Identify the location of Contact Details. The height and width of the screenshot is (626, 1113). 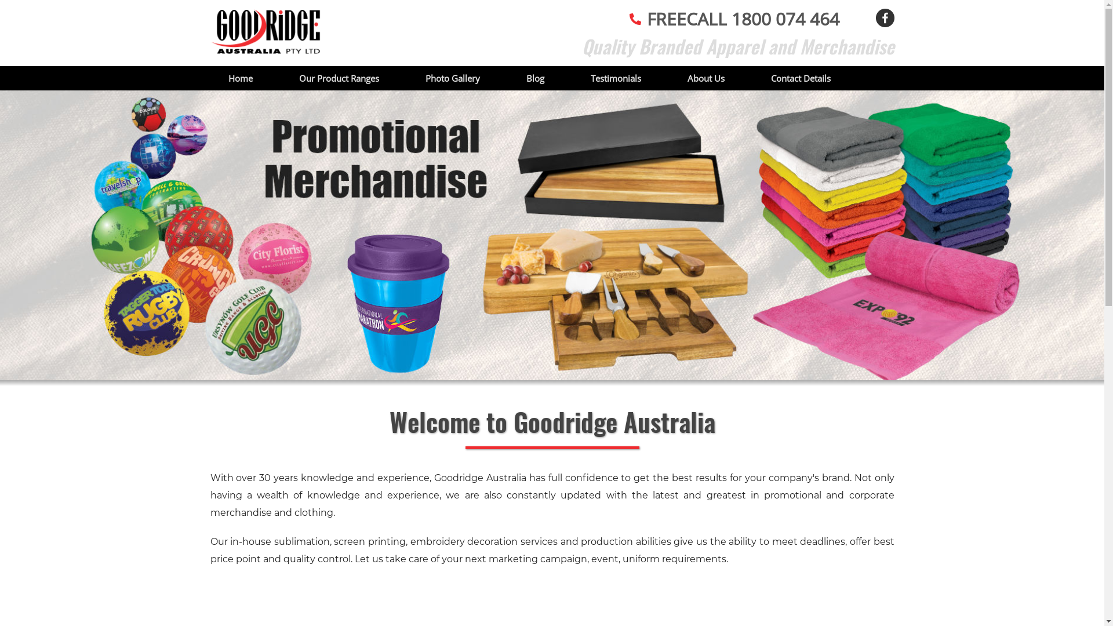
(801, 78).